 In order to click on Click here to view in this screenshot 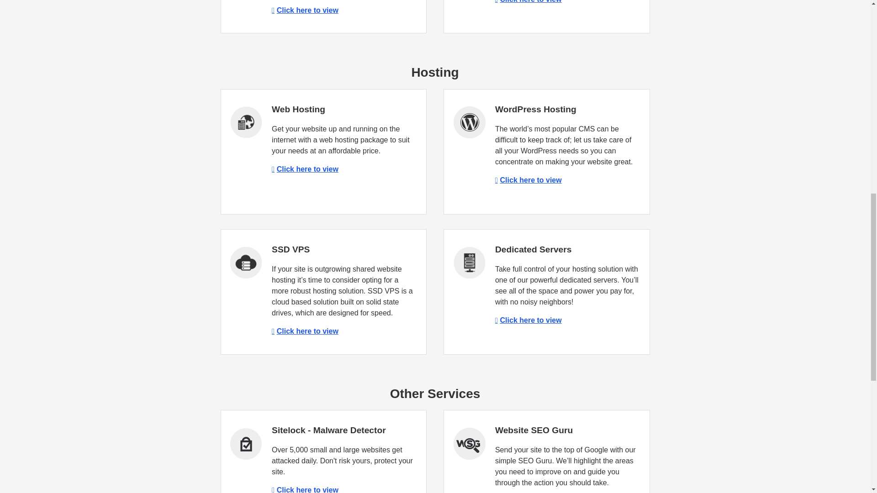, I will do `click(528, 180)`.